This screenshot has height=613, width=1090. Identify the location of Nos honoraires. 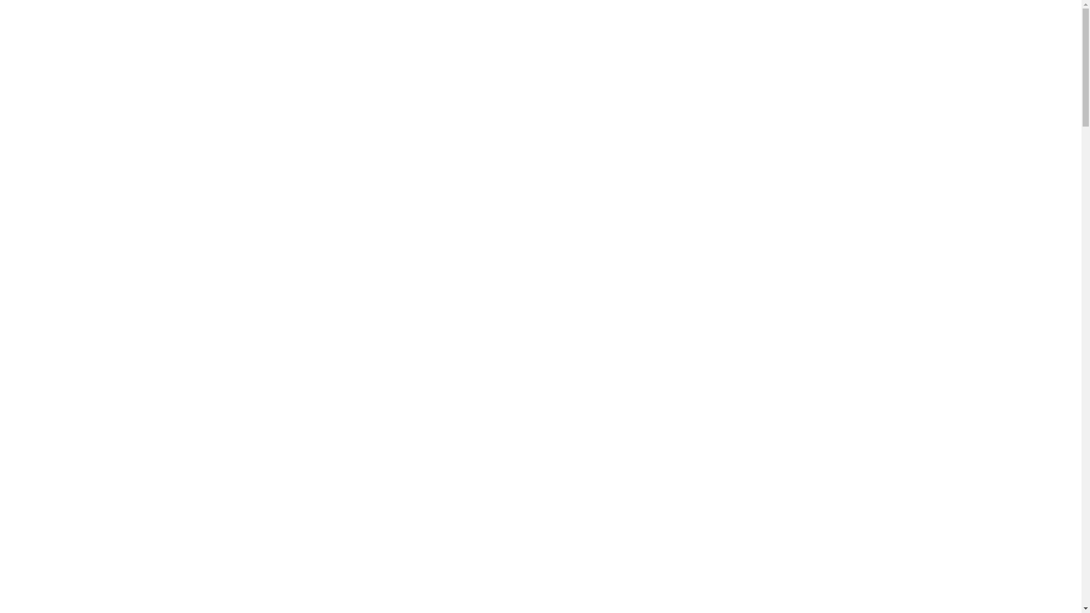
(542, 573).